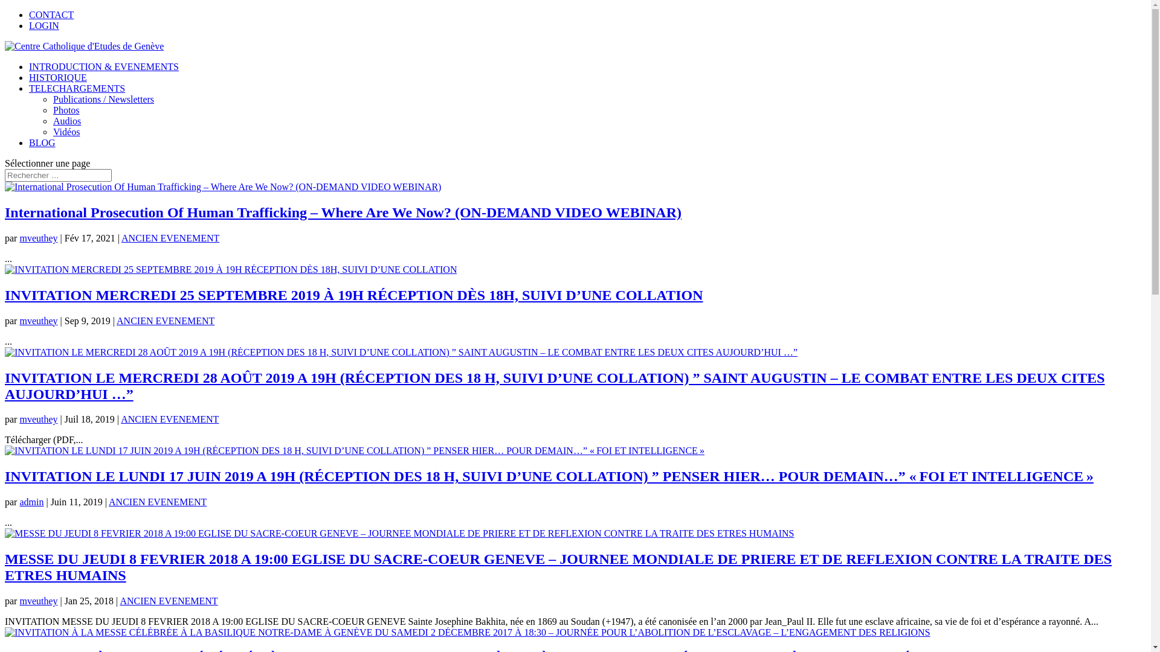  I want to click on mveuthey, so click(39, 238).